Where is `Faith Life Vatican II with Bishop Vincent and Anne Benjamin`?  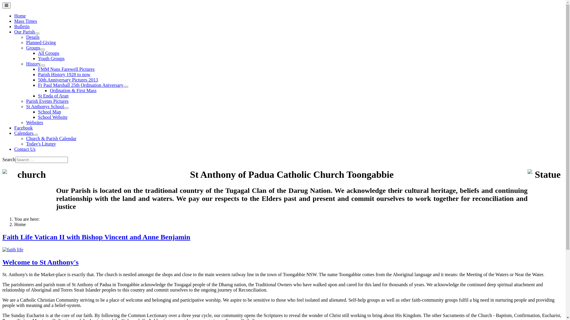 Faith Life Vatican II with Bishop Vincent and Anne Benjamin is located at coordinates (96, 237).